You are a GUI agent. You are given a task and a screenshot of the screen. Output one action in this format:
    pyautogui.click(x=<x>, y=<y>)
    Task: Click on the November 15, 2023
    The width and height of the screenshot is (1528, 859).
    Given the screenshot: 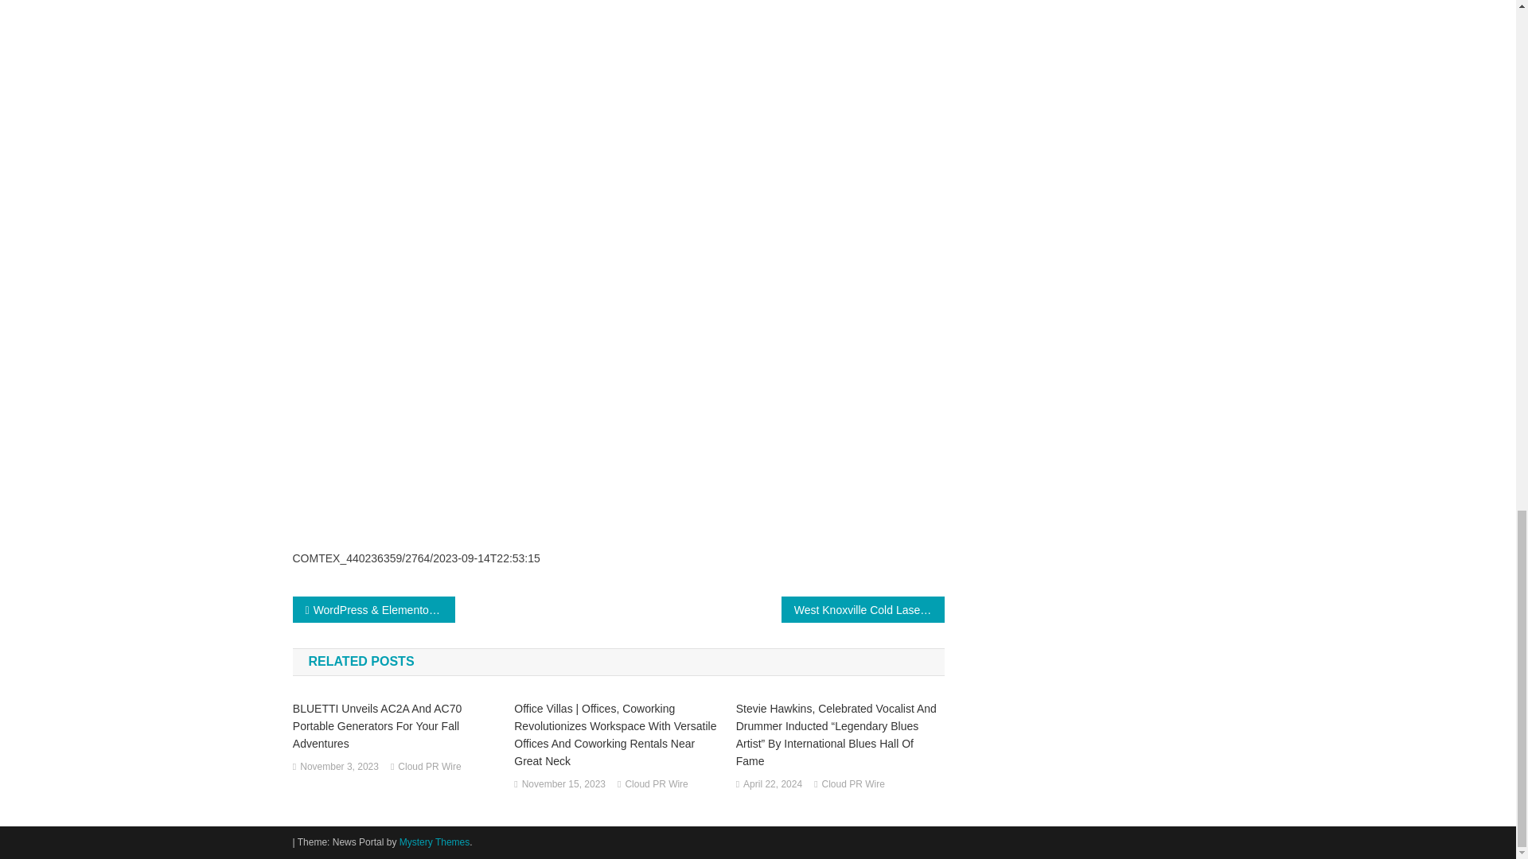 What is the action you would take?
    pyautogui.click(x=563, y=784)
    